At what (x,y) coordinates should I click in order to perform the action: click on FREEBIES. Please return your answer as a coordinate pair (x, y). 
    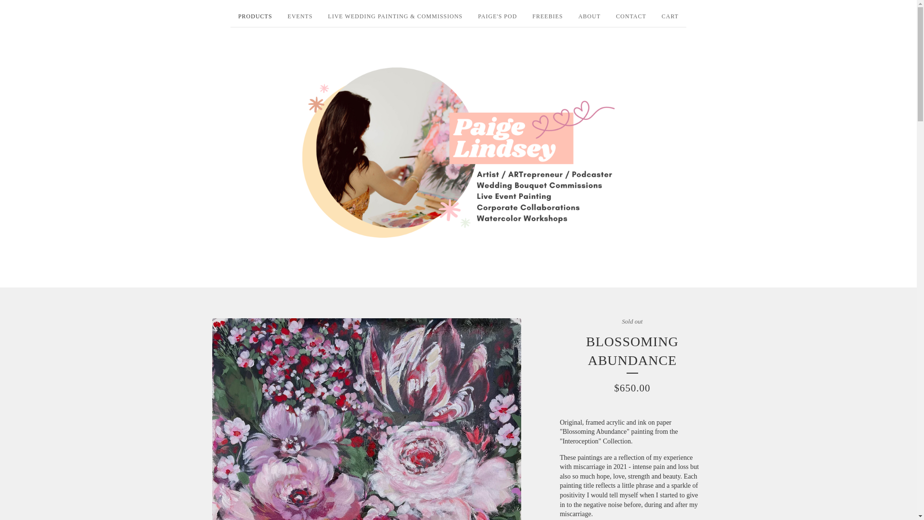
    Looking at the image, I should click on (547, 18).